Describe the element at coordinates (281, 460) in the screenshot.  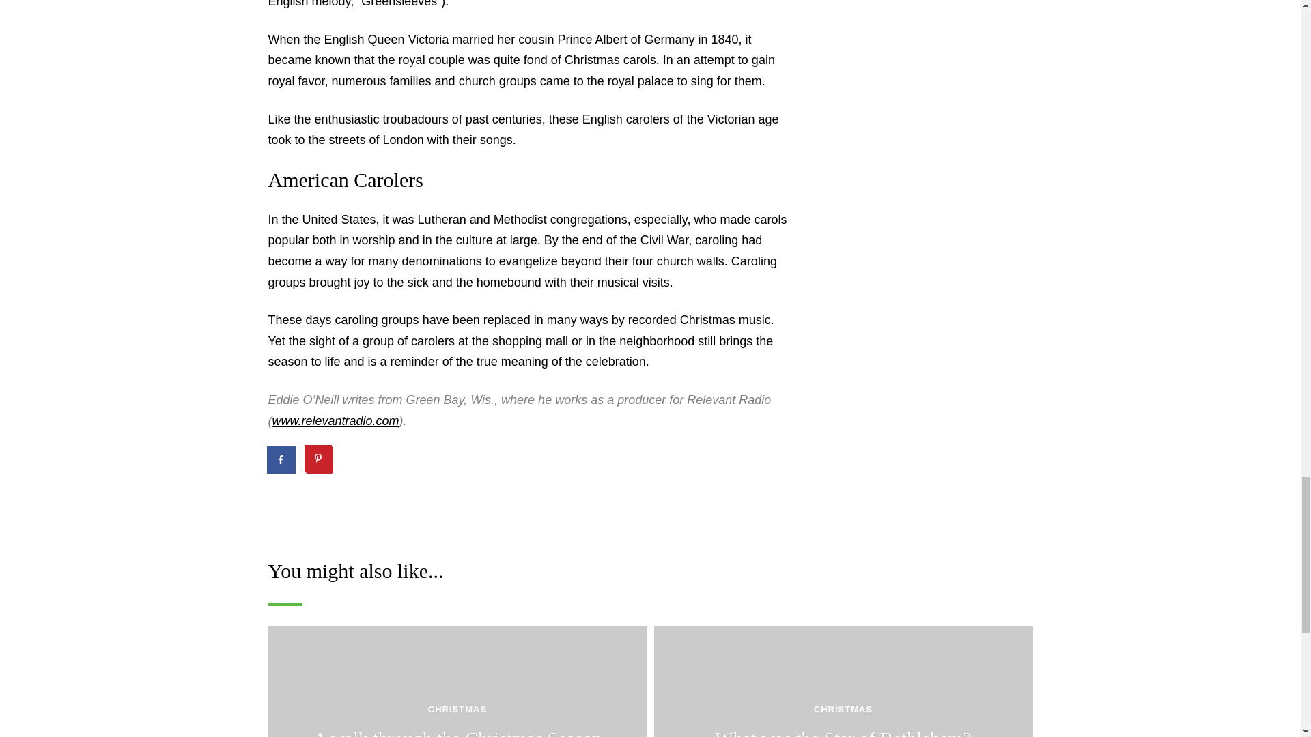
I see `Share on Facebook` at that location.